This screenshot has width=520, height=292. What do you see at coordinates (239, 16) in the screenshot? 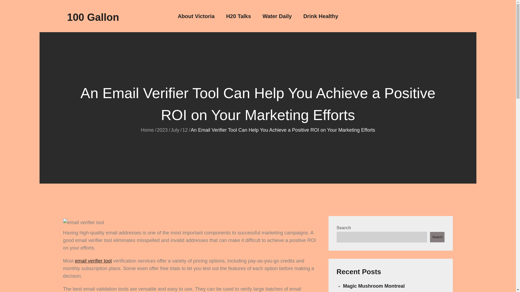
I see `H20 Talks` at bounding box center [239, 16].